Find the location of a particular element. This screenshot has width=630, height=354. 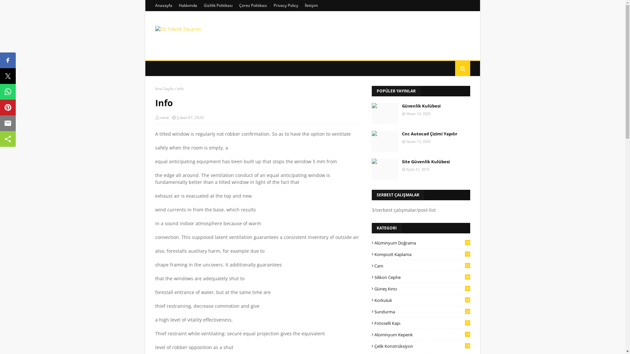

Anasayfa is located at coordinates (164, 6).